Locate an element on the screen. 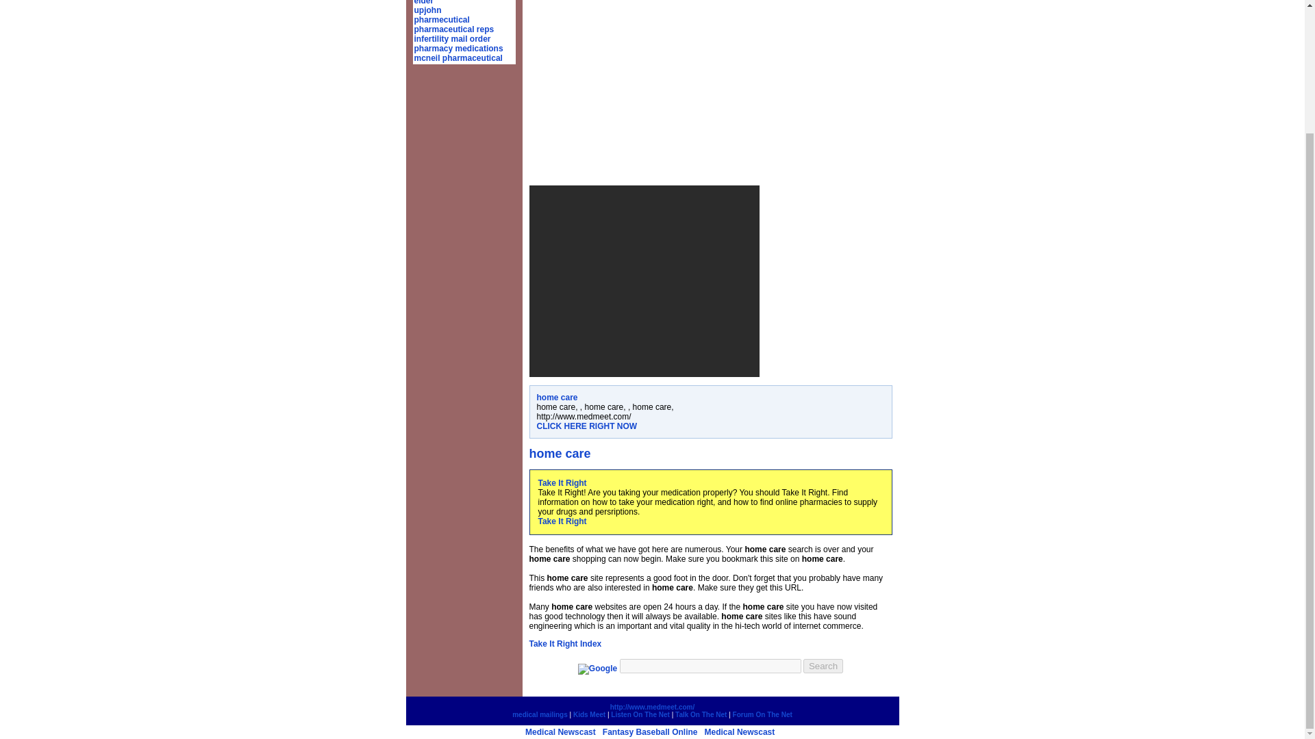  elder is located at coordinates (423, 3).